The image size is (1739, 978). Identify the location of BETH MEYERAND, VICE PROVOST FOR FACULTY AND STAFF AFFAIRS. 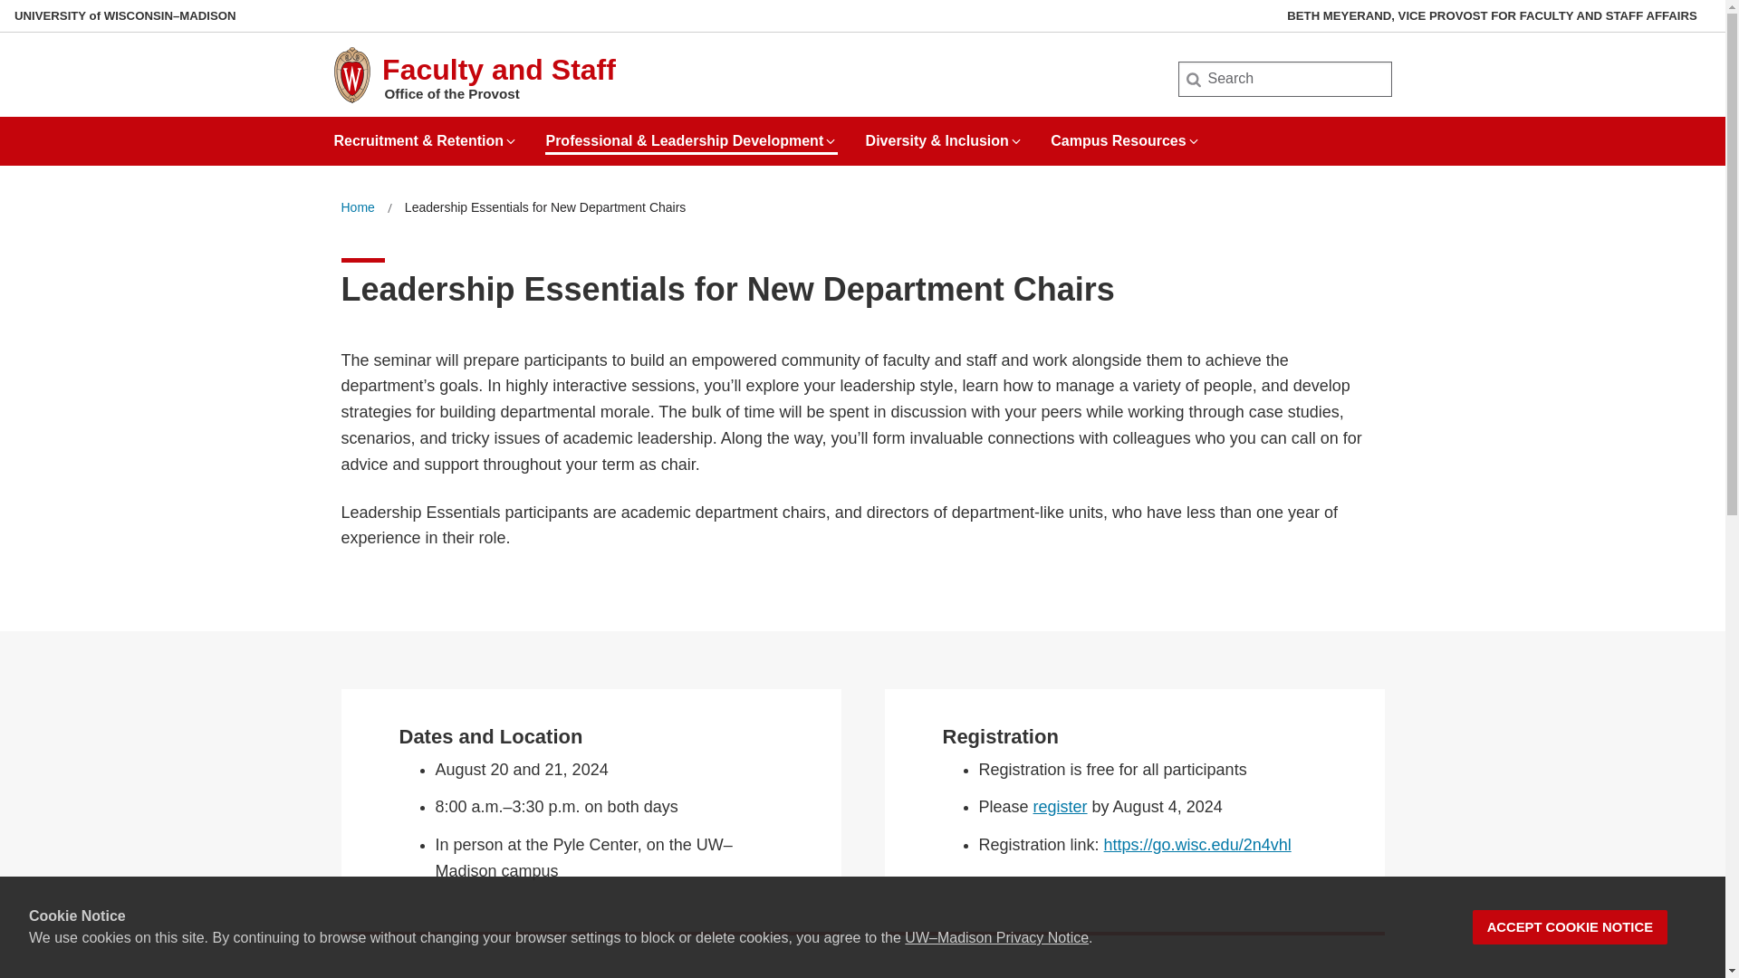
(1491, 15).